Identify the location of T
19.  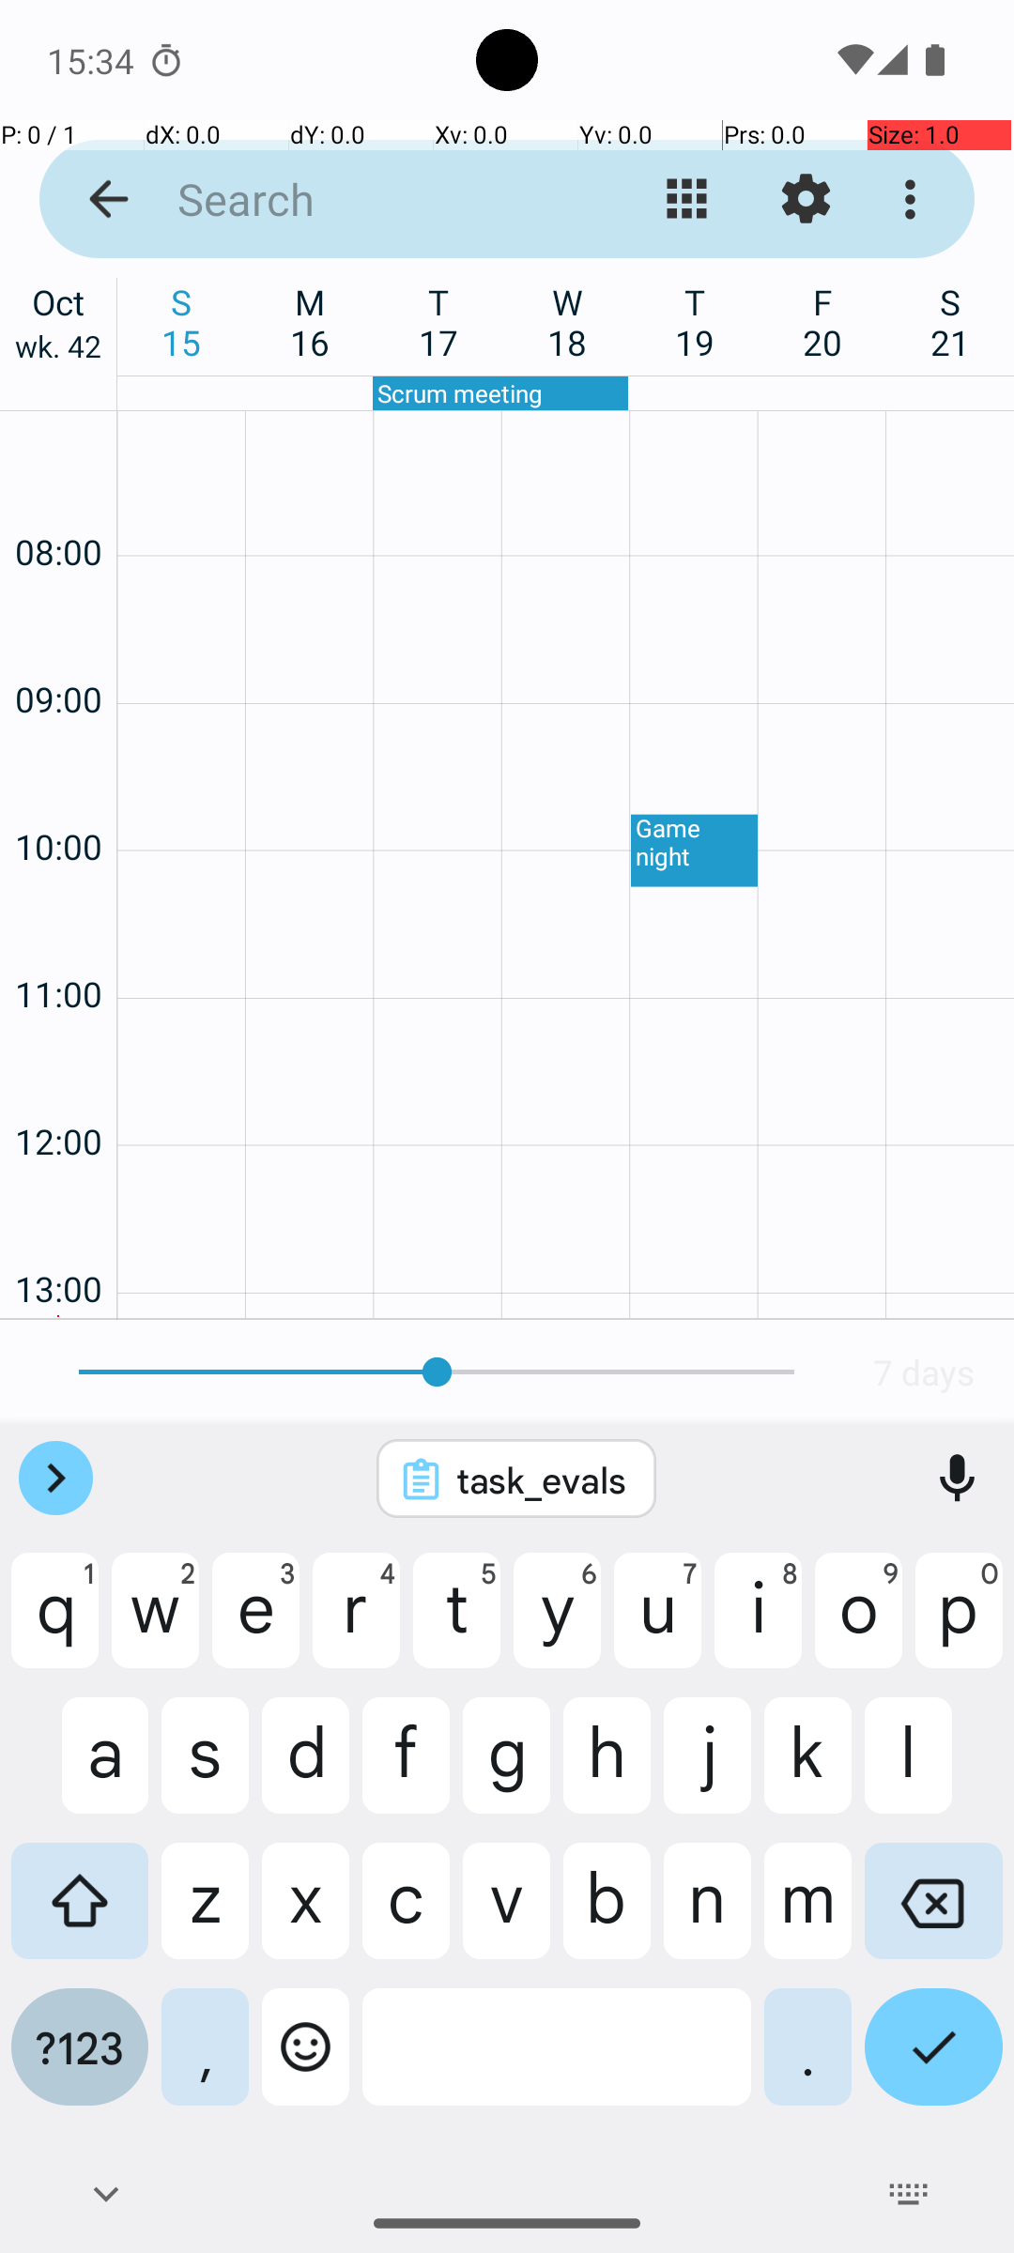
(695, 322).